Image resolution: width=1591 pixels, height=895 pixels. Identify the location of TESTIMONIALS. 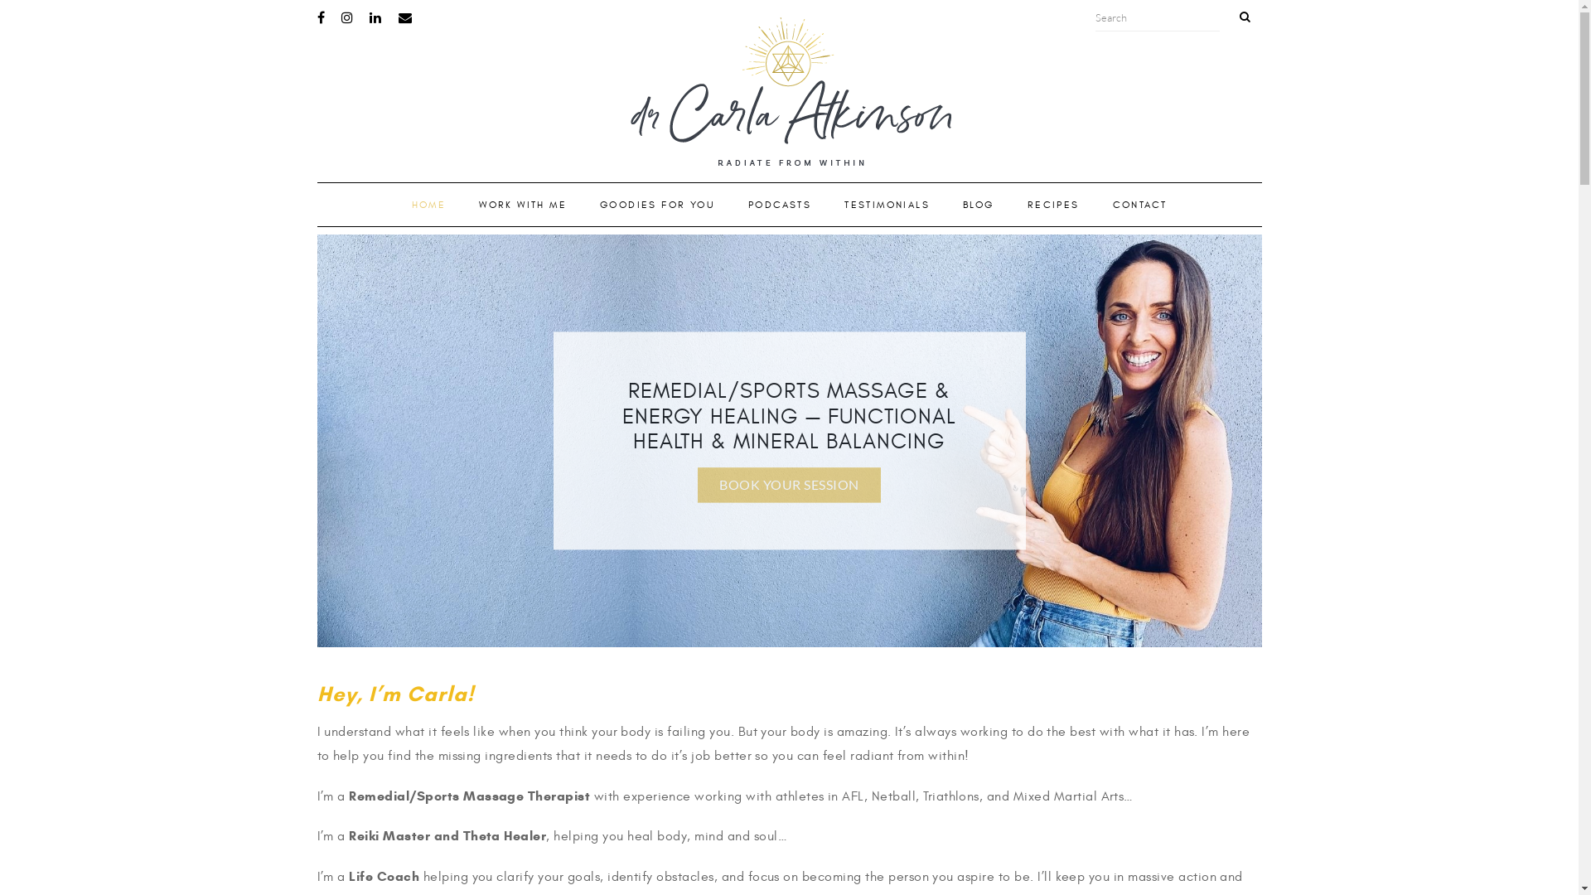
(887, 205).